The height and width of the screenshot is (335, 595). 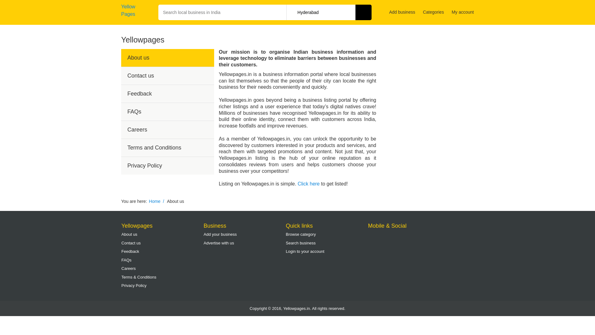 I want to click on About us, so click(x=168, y=58).